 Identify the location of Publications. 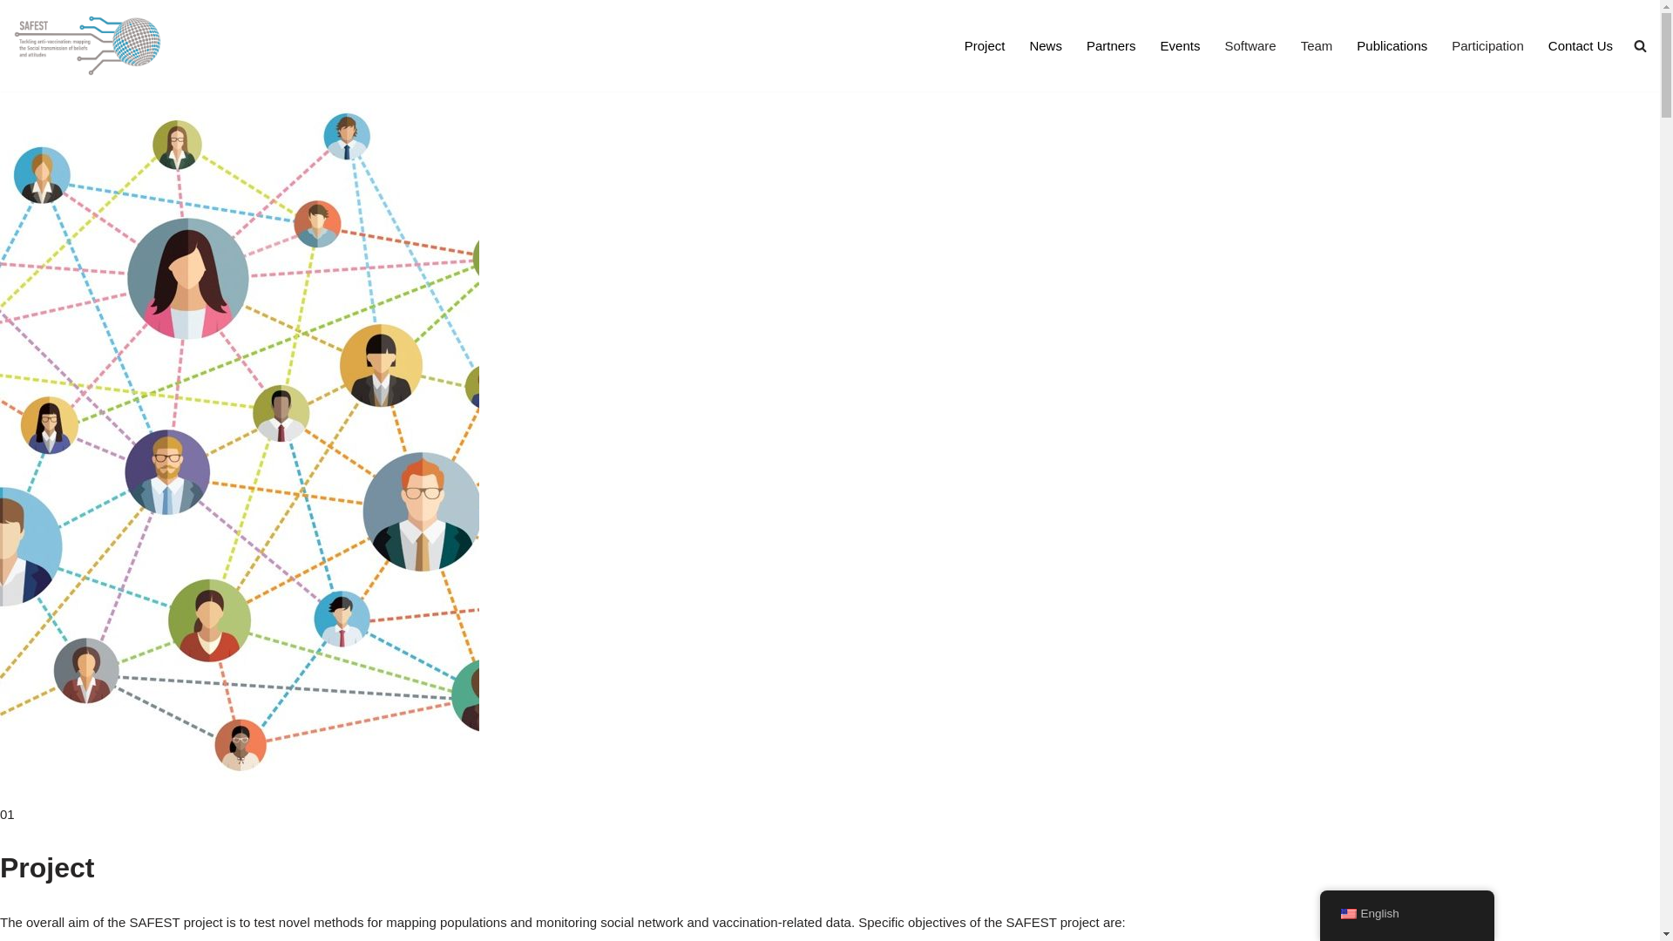
(1392, 45).